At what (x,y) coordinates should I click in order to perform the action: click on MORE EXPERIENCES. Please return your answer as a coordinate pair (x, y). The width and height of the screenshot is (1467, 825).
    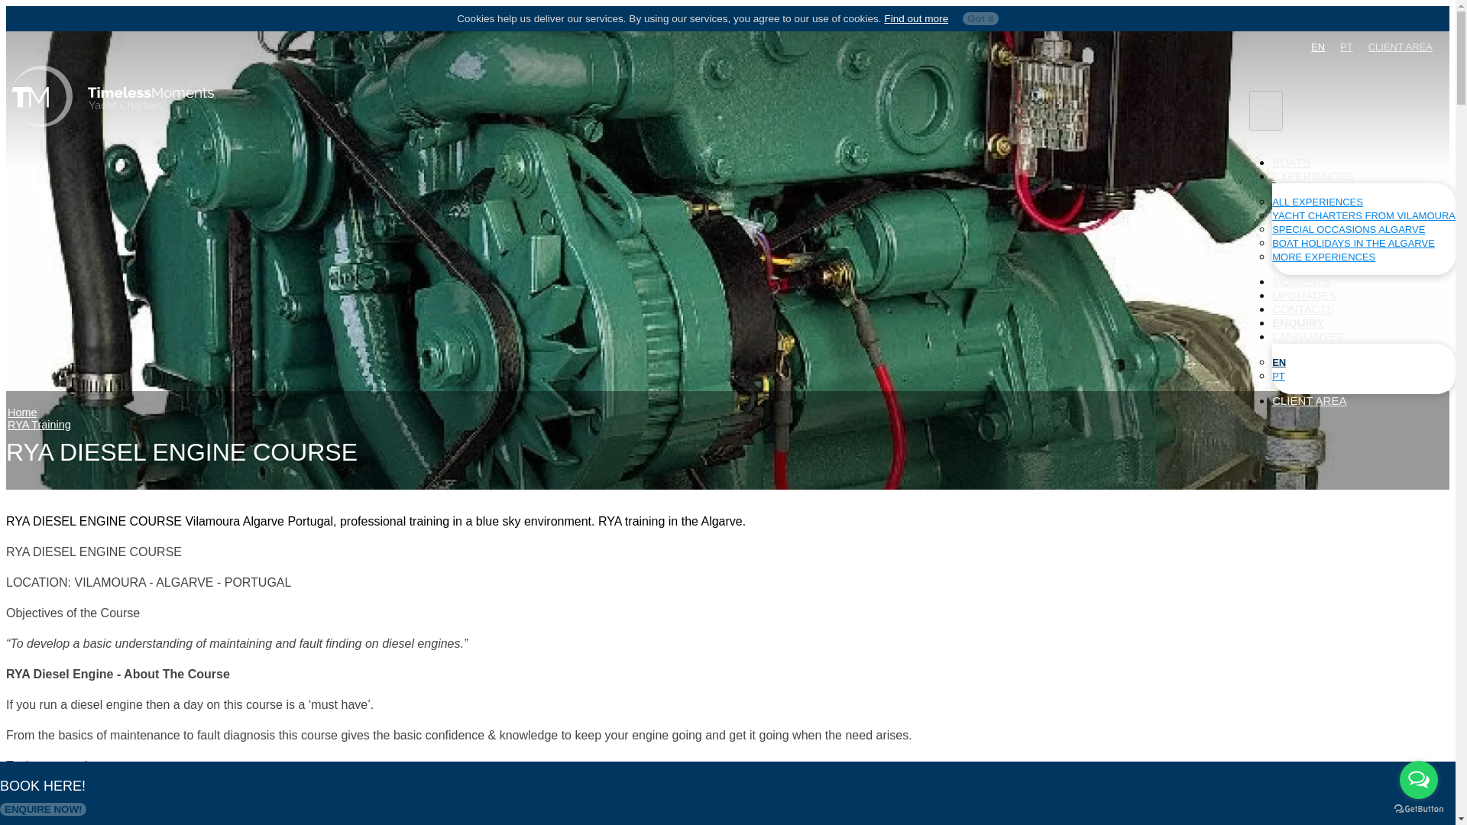
    Looking at the image, I should click on (1323, 257).